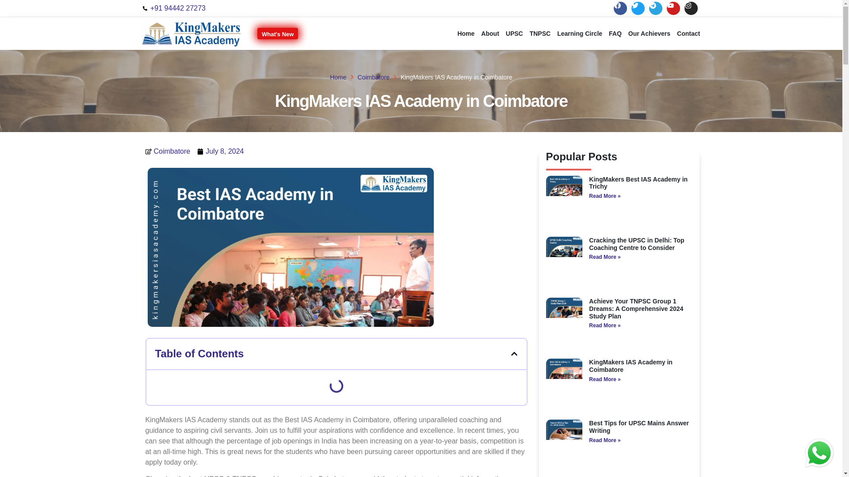 The width and height of the screenshot is (849, 477). I want to click on Home, so click(466, 34).